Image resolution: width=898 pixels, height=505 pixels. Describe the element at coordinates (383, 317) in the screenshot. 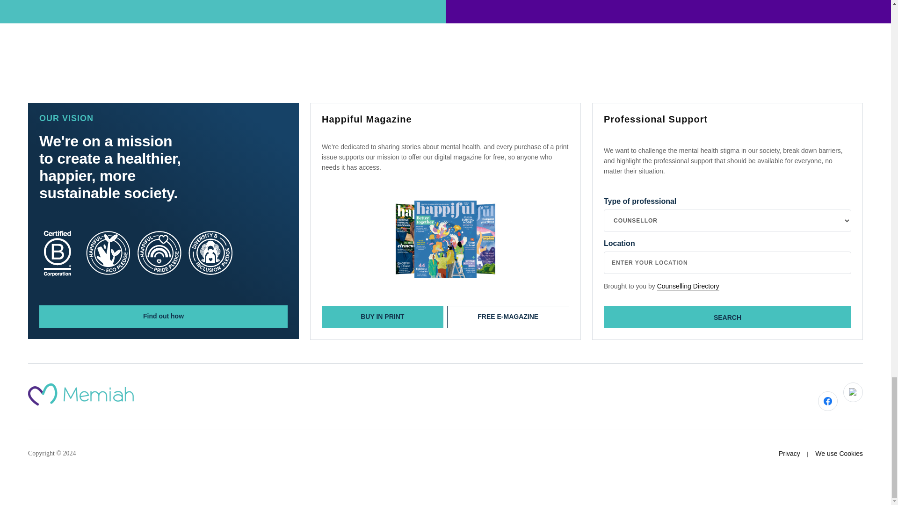

I see `BUY IN PRINT` at that location.